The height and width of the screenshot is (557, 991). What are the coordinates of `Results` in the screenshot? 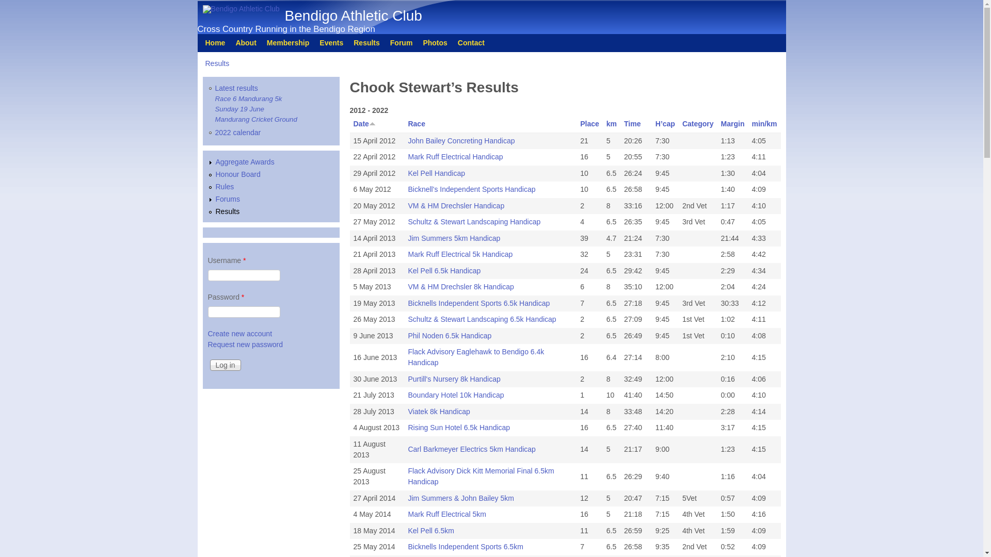 It's located at (228, 211).